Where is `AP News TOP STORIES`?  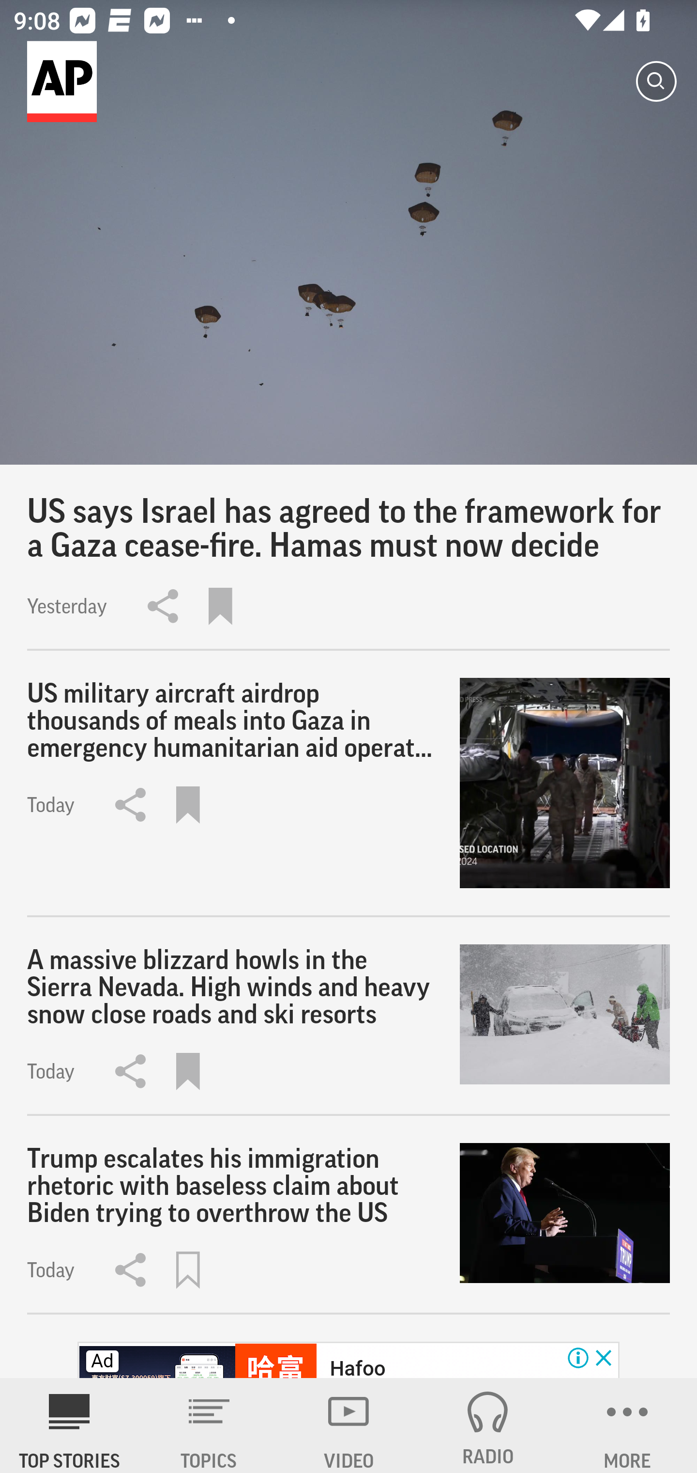
AP News TOP STORIES is located at coordinates (70, 1426).